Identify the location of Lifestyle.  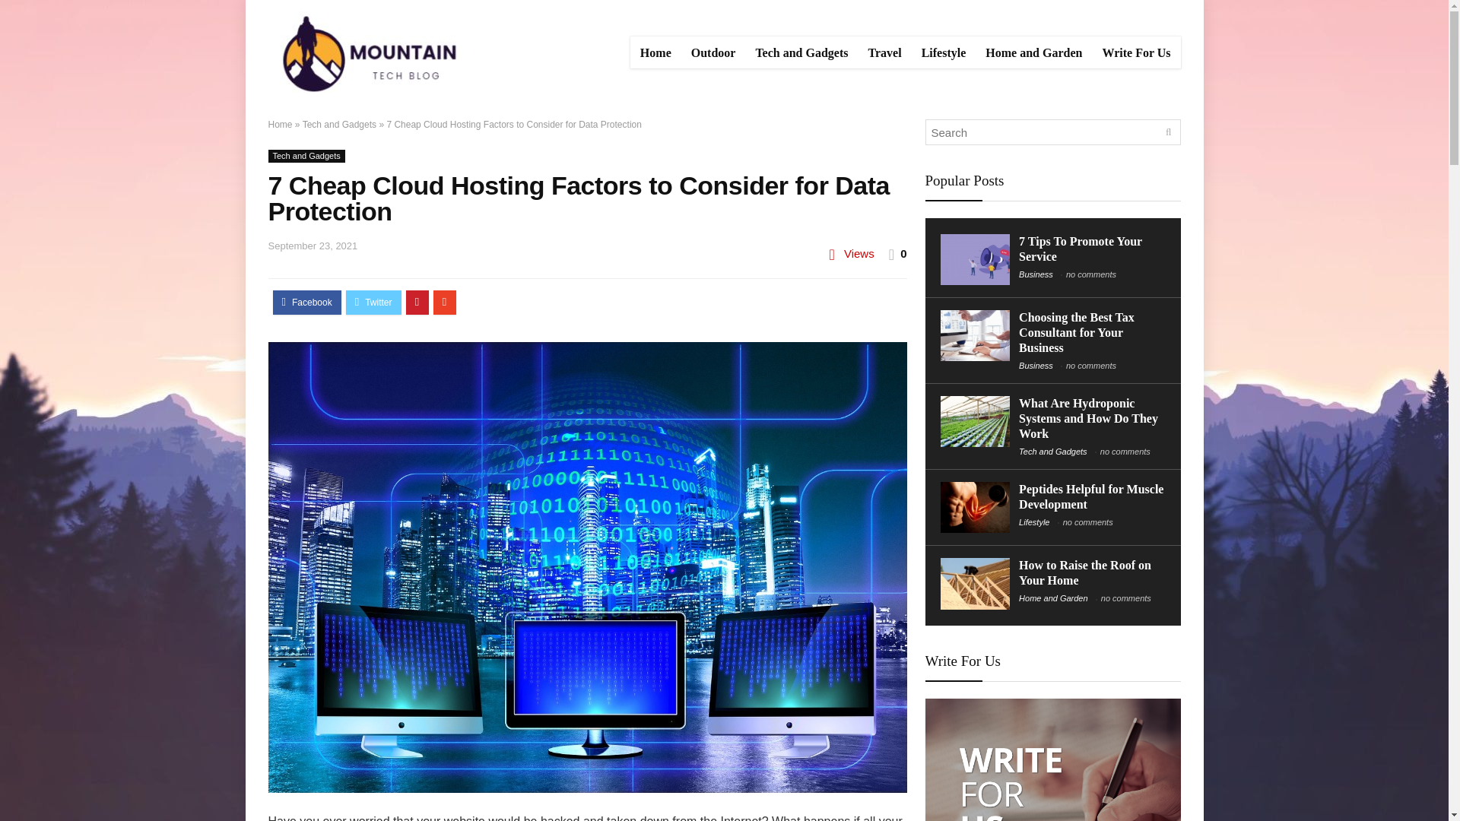
(944, 52).